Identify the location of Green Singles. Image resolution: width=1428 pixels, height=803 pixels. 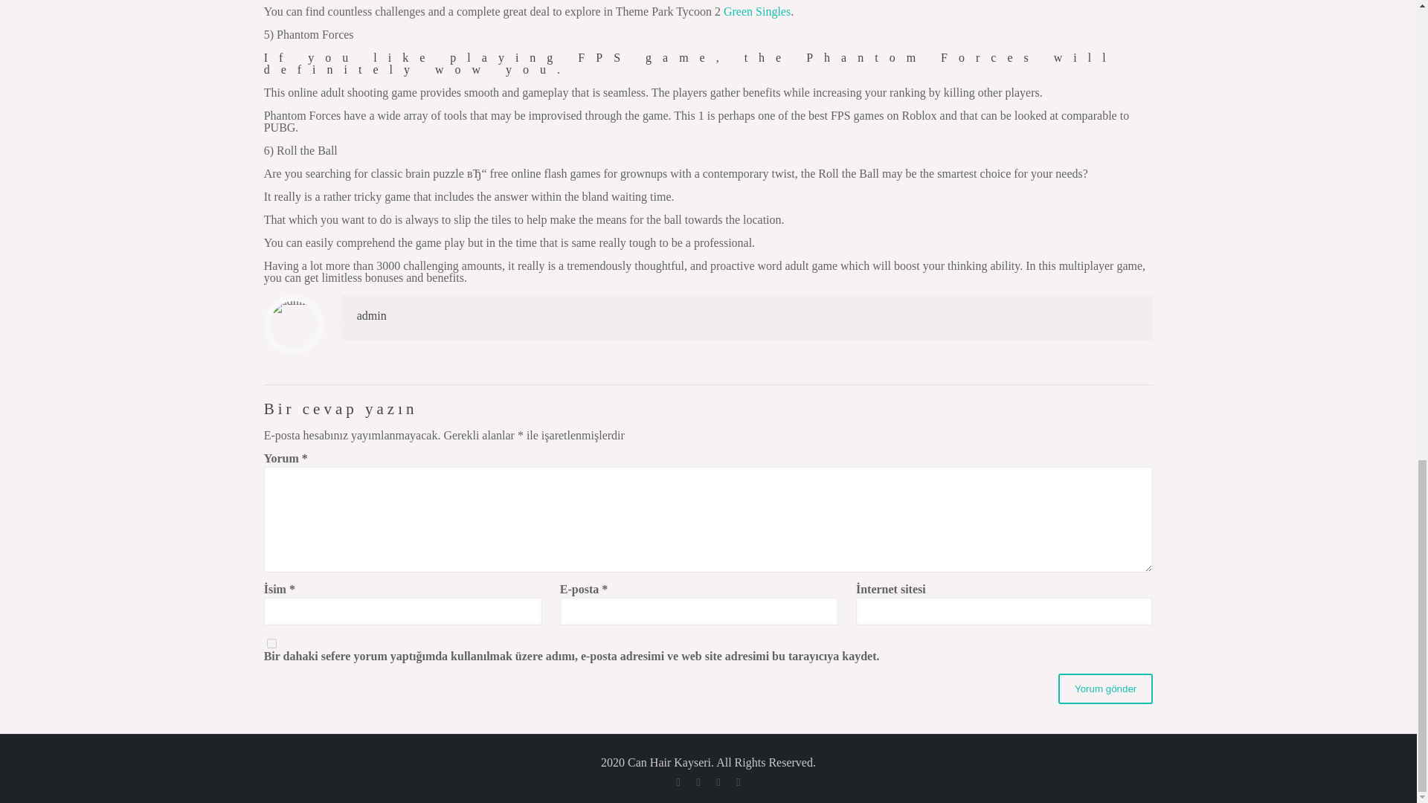
(757, 10).